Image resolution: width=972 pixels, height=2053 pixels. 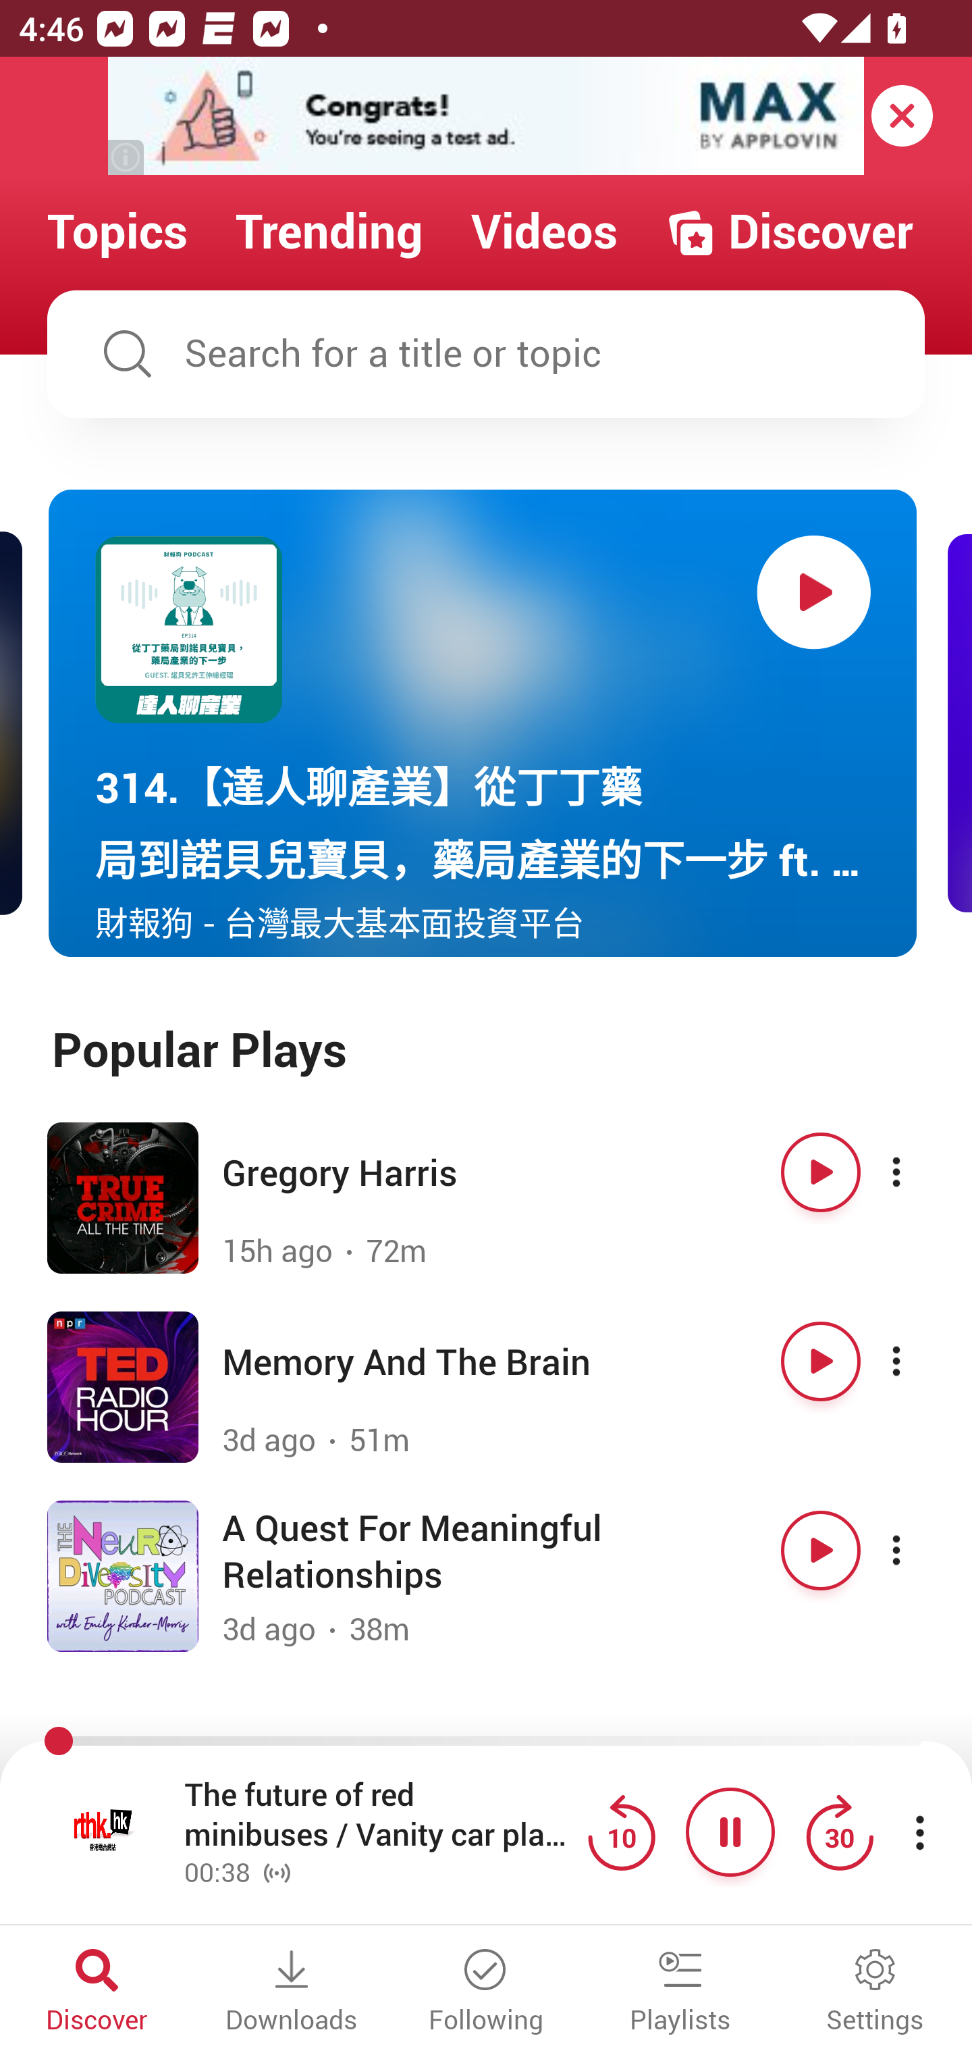 What do you see at coordinates (875, 1992) in the screenshot?
I see `Settings` at bounding box center [875, 1992].